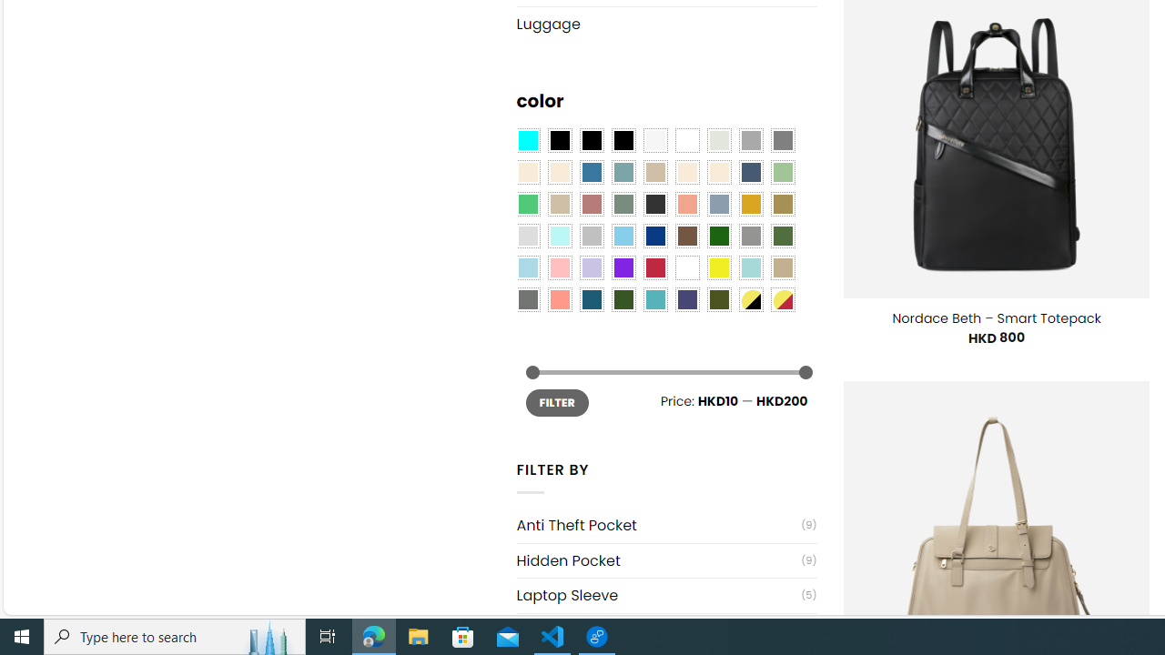  Describe the element at coordinates (718, 268) in the screenshot. I see `Yellow` at that location.